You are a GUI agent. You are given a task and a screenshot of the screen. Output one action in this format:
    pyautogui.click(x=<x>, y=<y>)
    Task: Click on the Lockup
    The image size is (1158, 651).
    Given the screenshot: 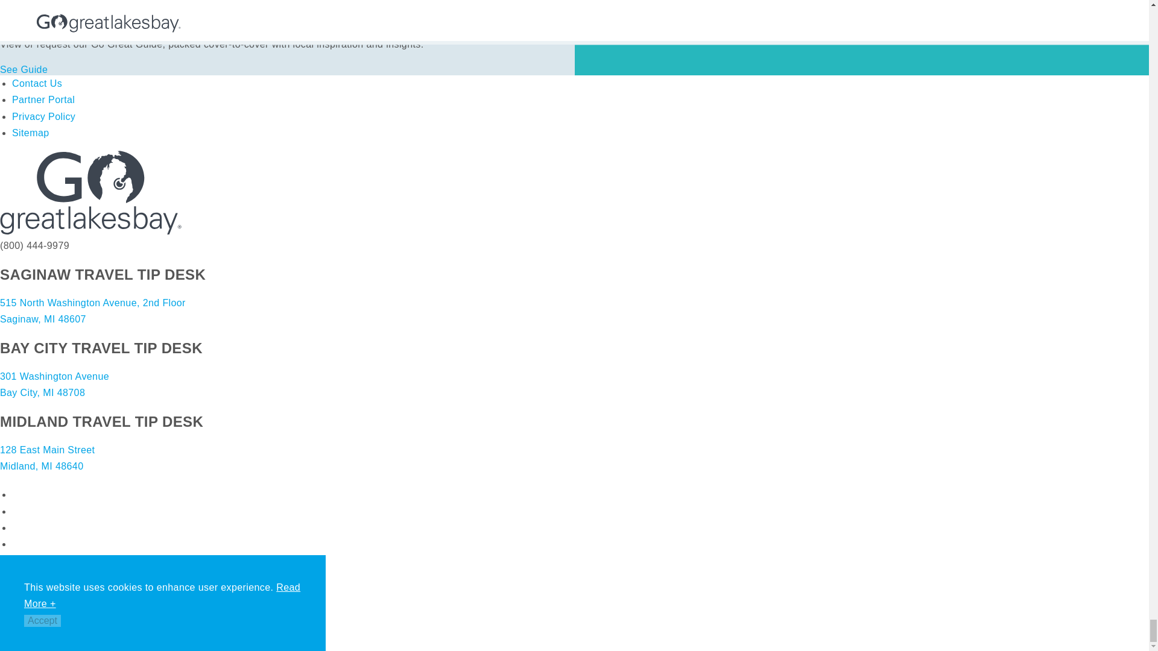 What is the action you would take?
    pyautogui.click(x=90, y=192)
    